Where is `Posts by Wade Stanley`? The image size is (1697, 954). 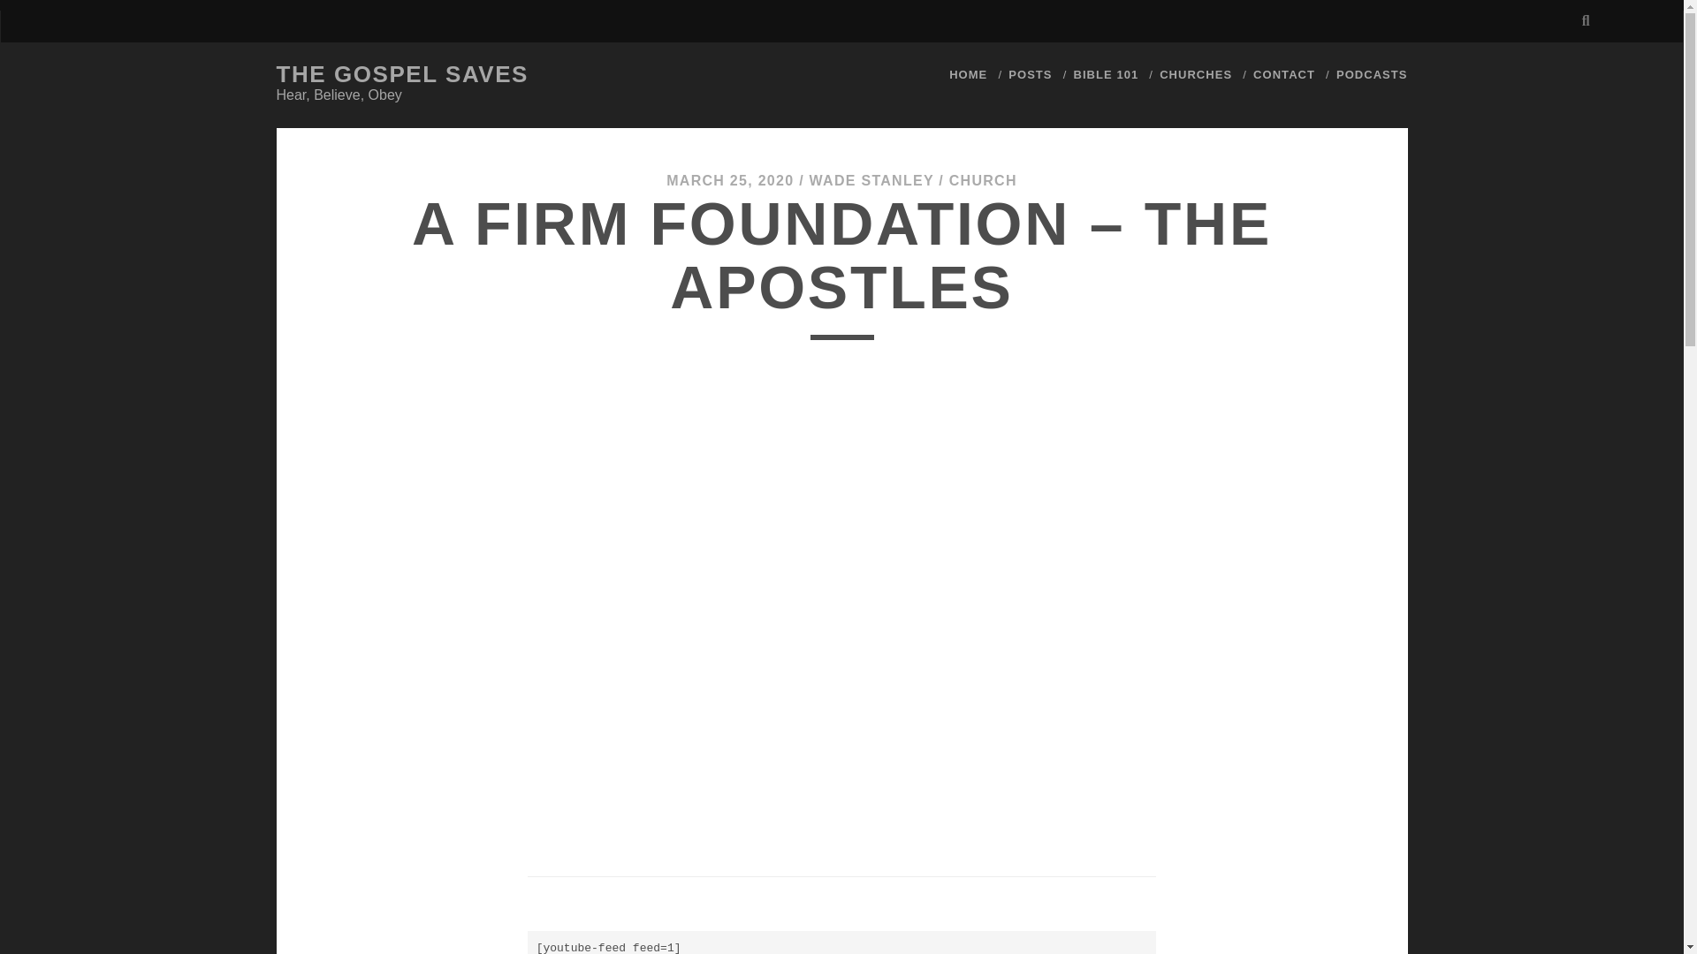 Posts by Wade Stanley is located at coordinates (871, 180).